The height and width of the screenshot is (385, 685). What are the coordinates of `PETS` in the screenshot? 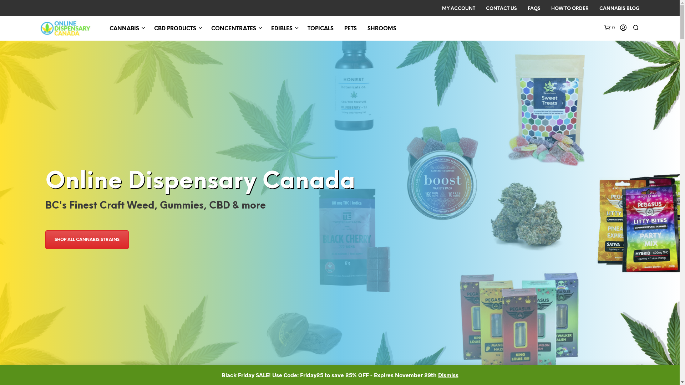 It's located at (350, 29).